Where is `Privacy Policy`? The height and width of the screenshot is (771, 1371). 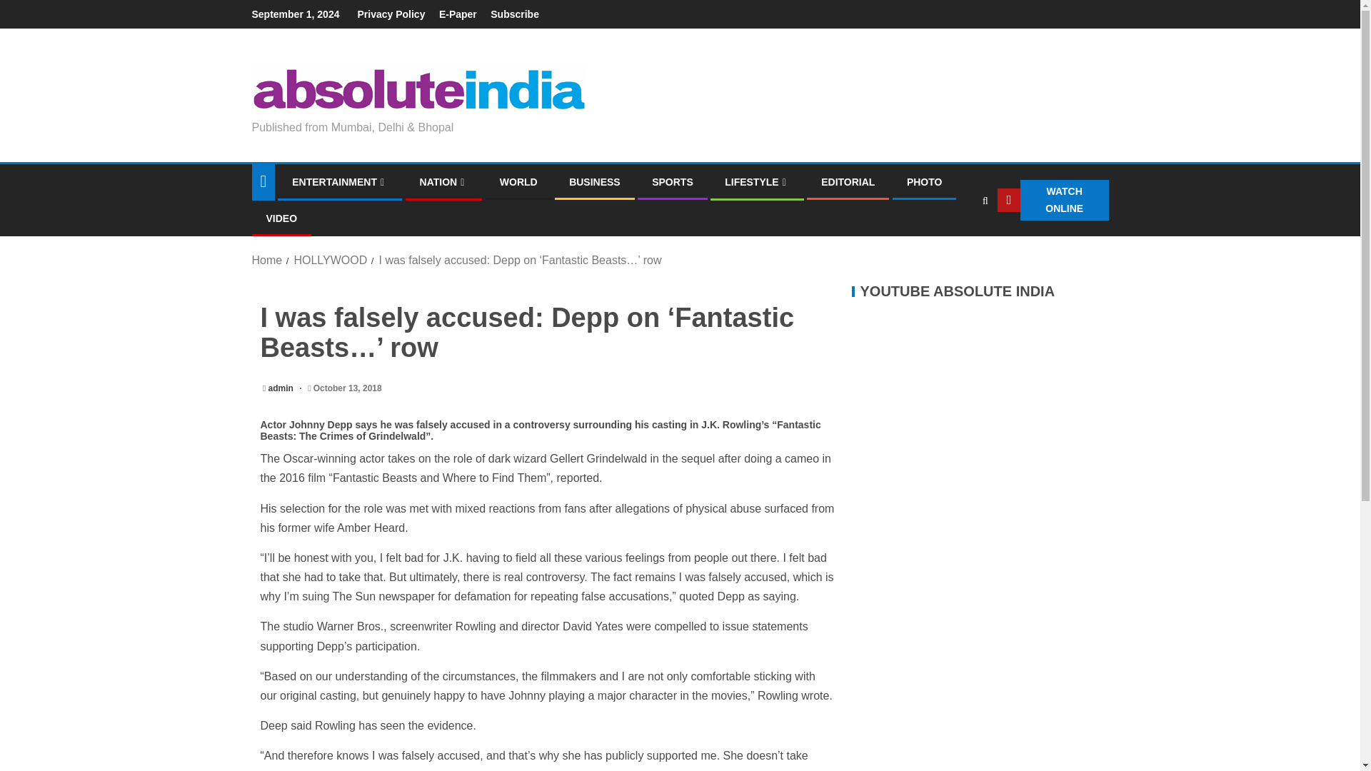 Privacy Policy is located at coordinates (391, 14).